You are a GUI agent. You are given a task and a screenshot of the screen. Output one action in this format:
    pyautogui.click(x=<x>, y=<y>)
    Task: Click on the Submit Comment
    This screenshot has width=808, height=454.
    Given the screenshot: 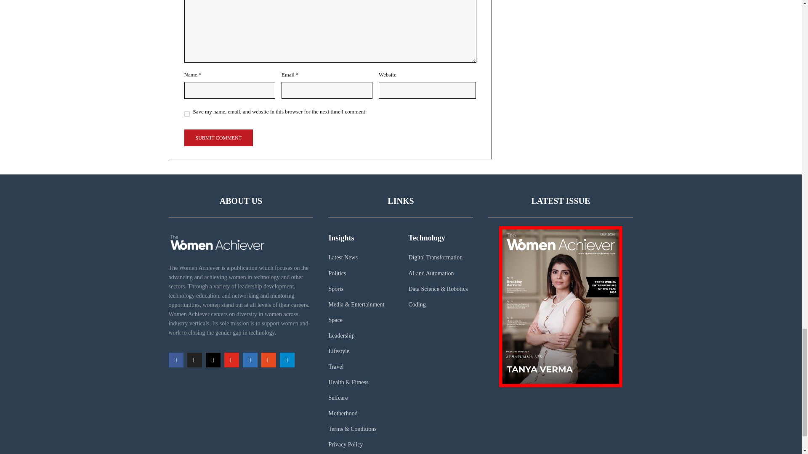 What is the action you would take?
    pyautogui.click(x=218, y=137)
    